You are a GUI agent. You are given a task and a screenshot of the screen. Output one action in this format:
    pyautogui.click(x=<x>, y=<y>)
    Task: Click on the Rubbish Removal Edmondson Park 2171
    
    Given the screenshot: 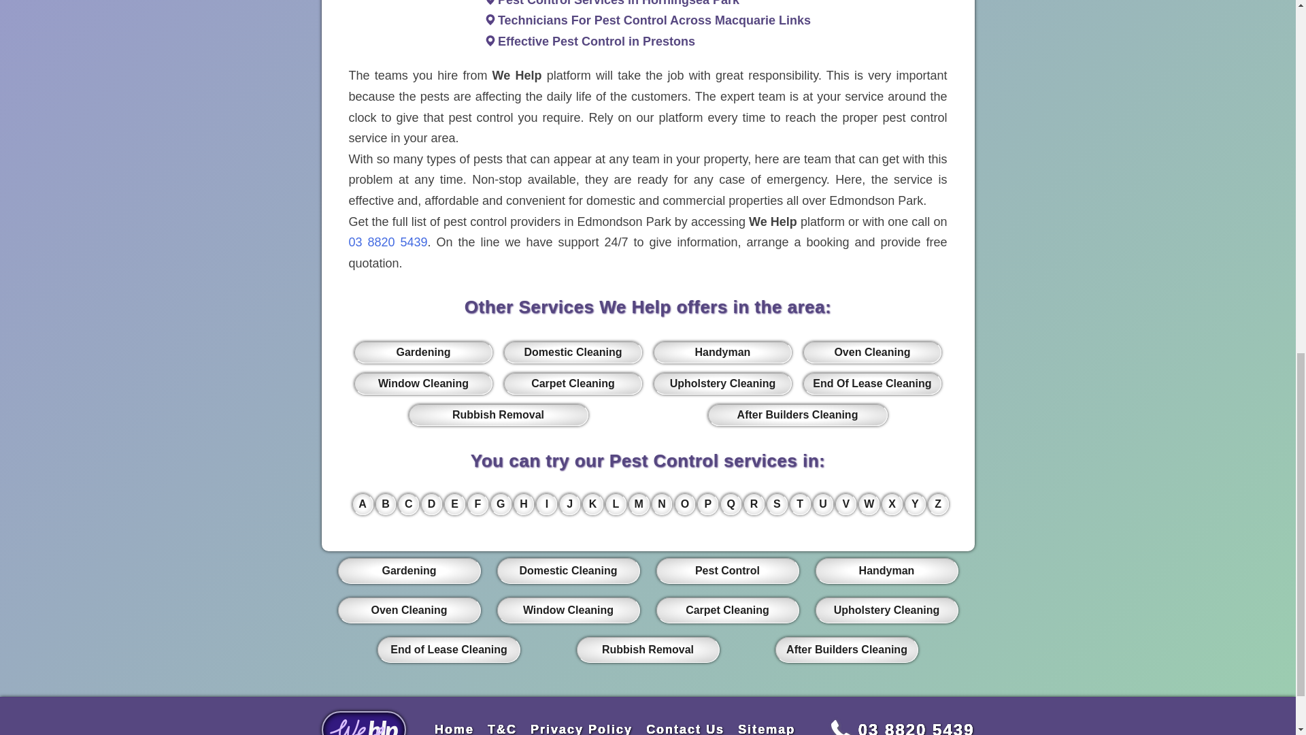 What is the action you would take?
    pyautogui.click(x=498, y=415)
    